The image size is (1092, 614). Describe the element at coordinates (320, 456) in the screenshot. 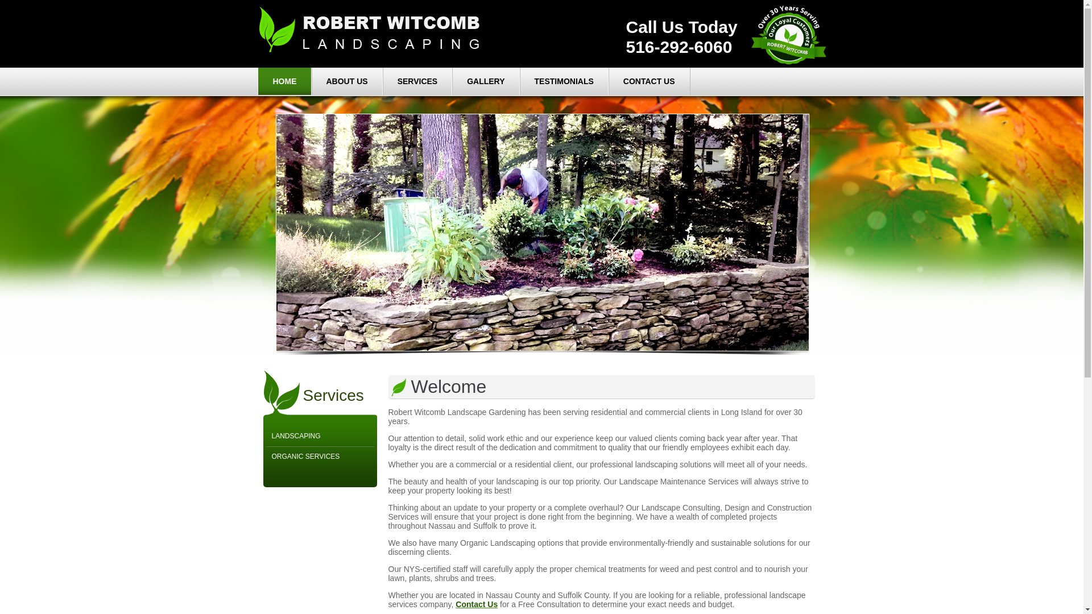

I see `Organic Services` at that location.